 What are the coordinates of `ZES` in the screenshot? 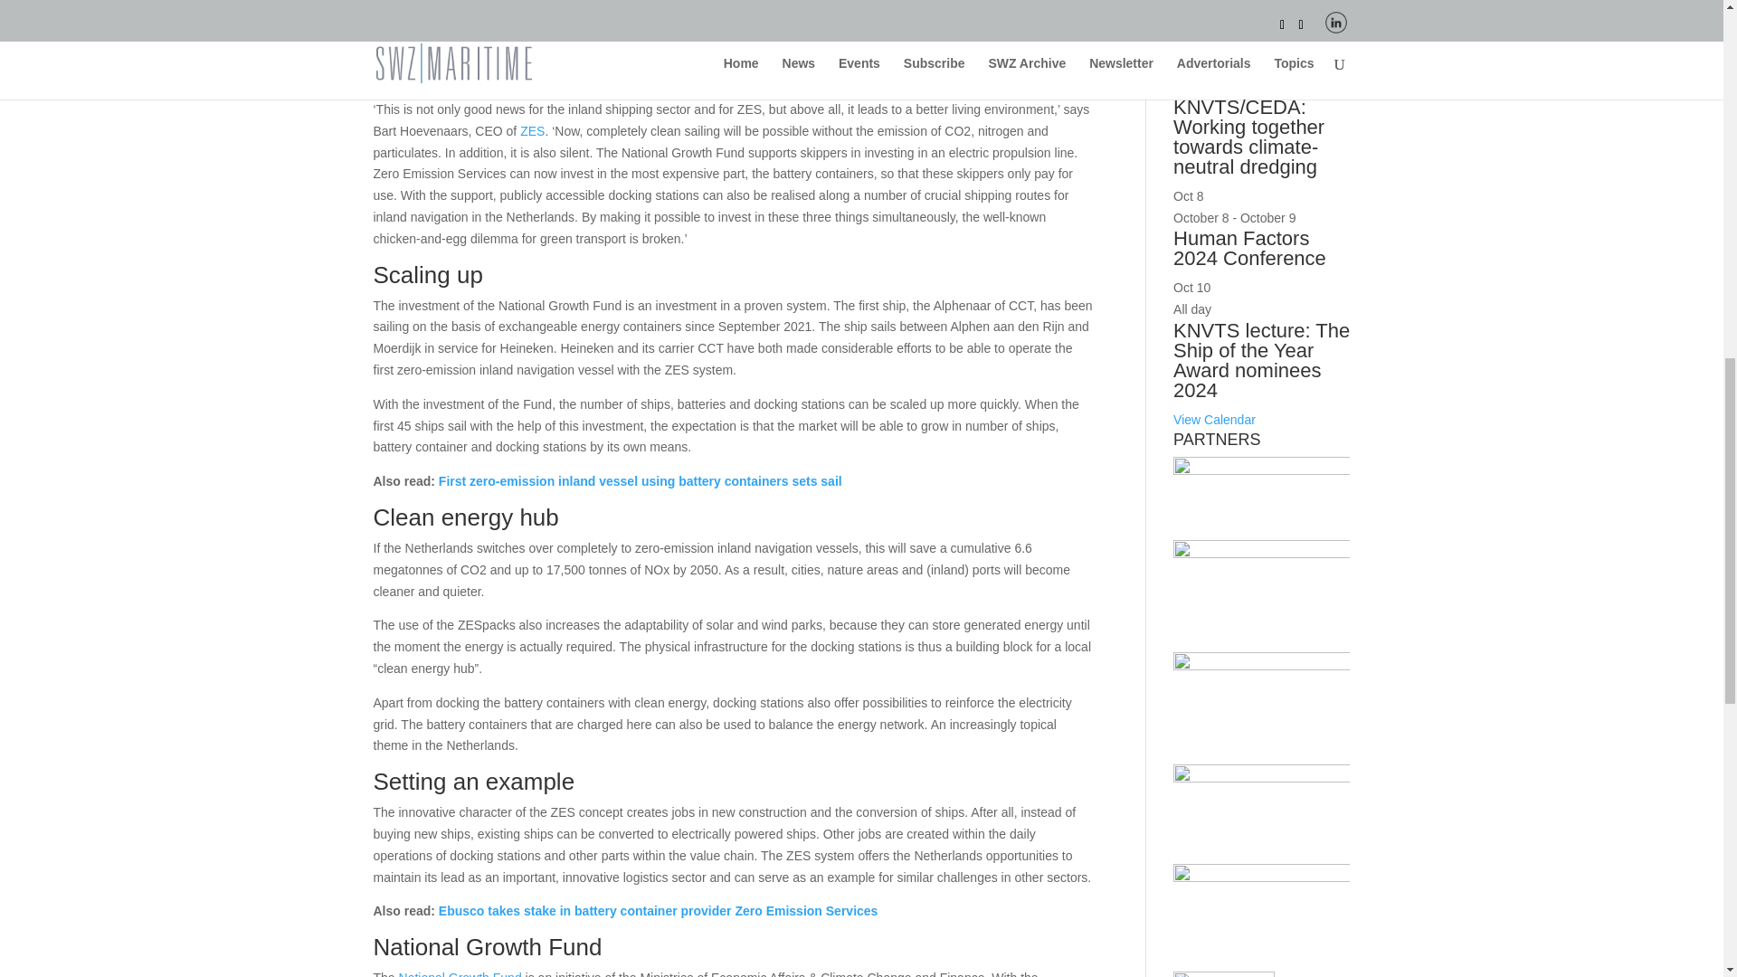 It's located at (532, 131).